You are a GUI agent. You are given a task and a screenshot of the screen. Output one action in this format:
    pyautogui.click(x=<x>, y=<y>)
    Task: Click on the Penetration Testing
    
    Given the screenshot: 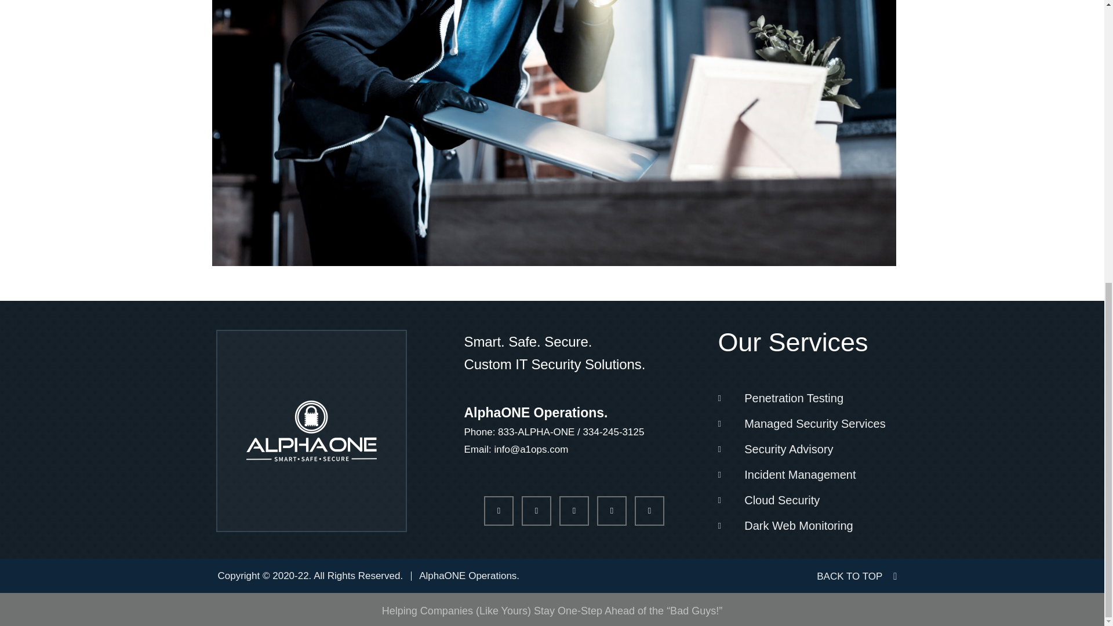 What is the action you would take?
    pyautogui.click(x=806, y=398)
    